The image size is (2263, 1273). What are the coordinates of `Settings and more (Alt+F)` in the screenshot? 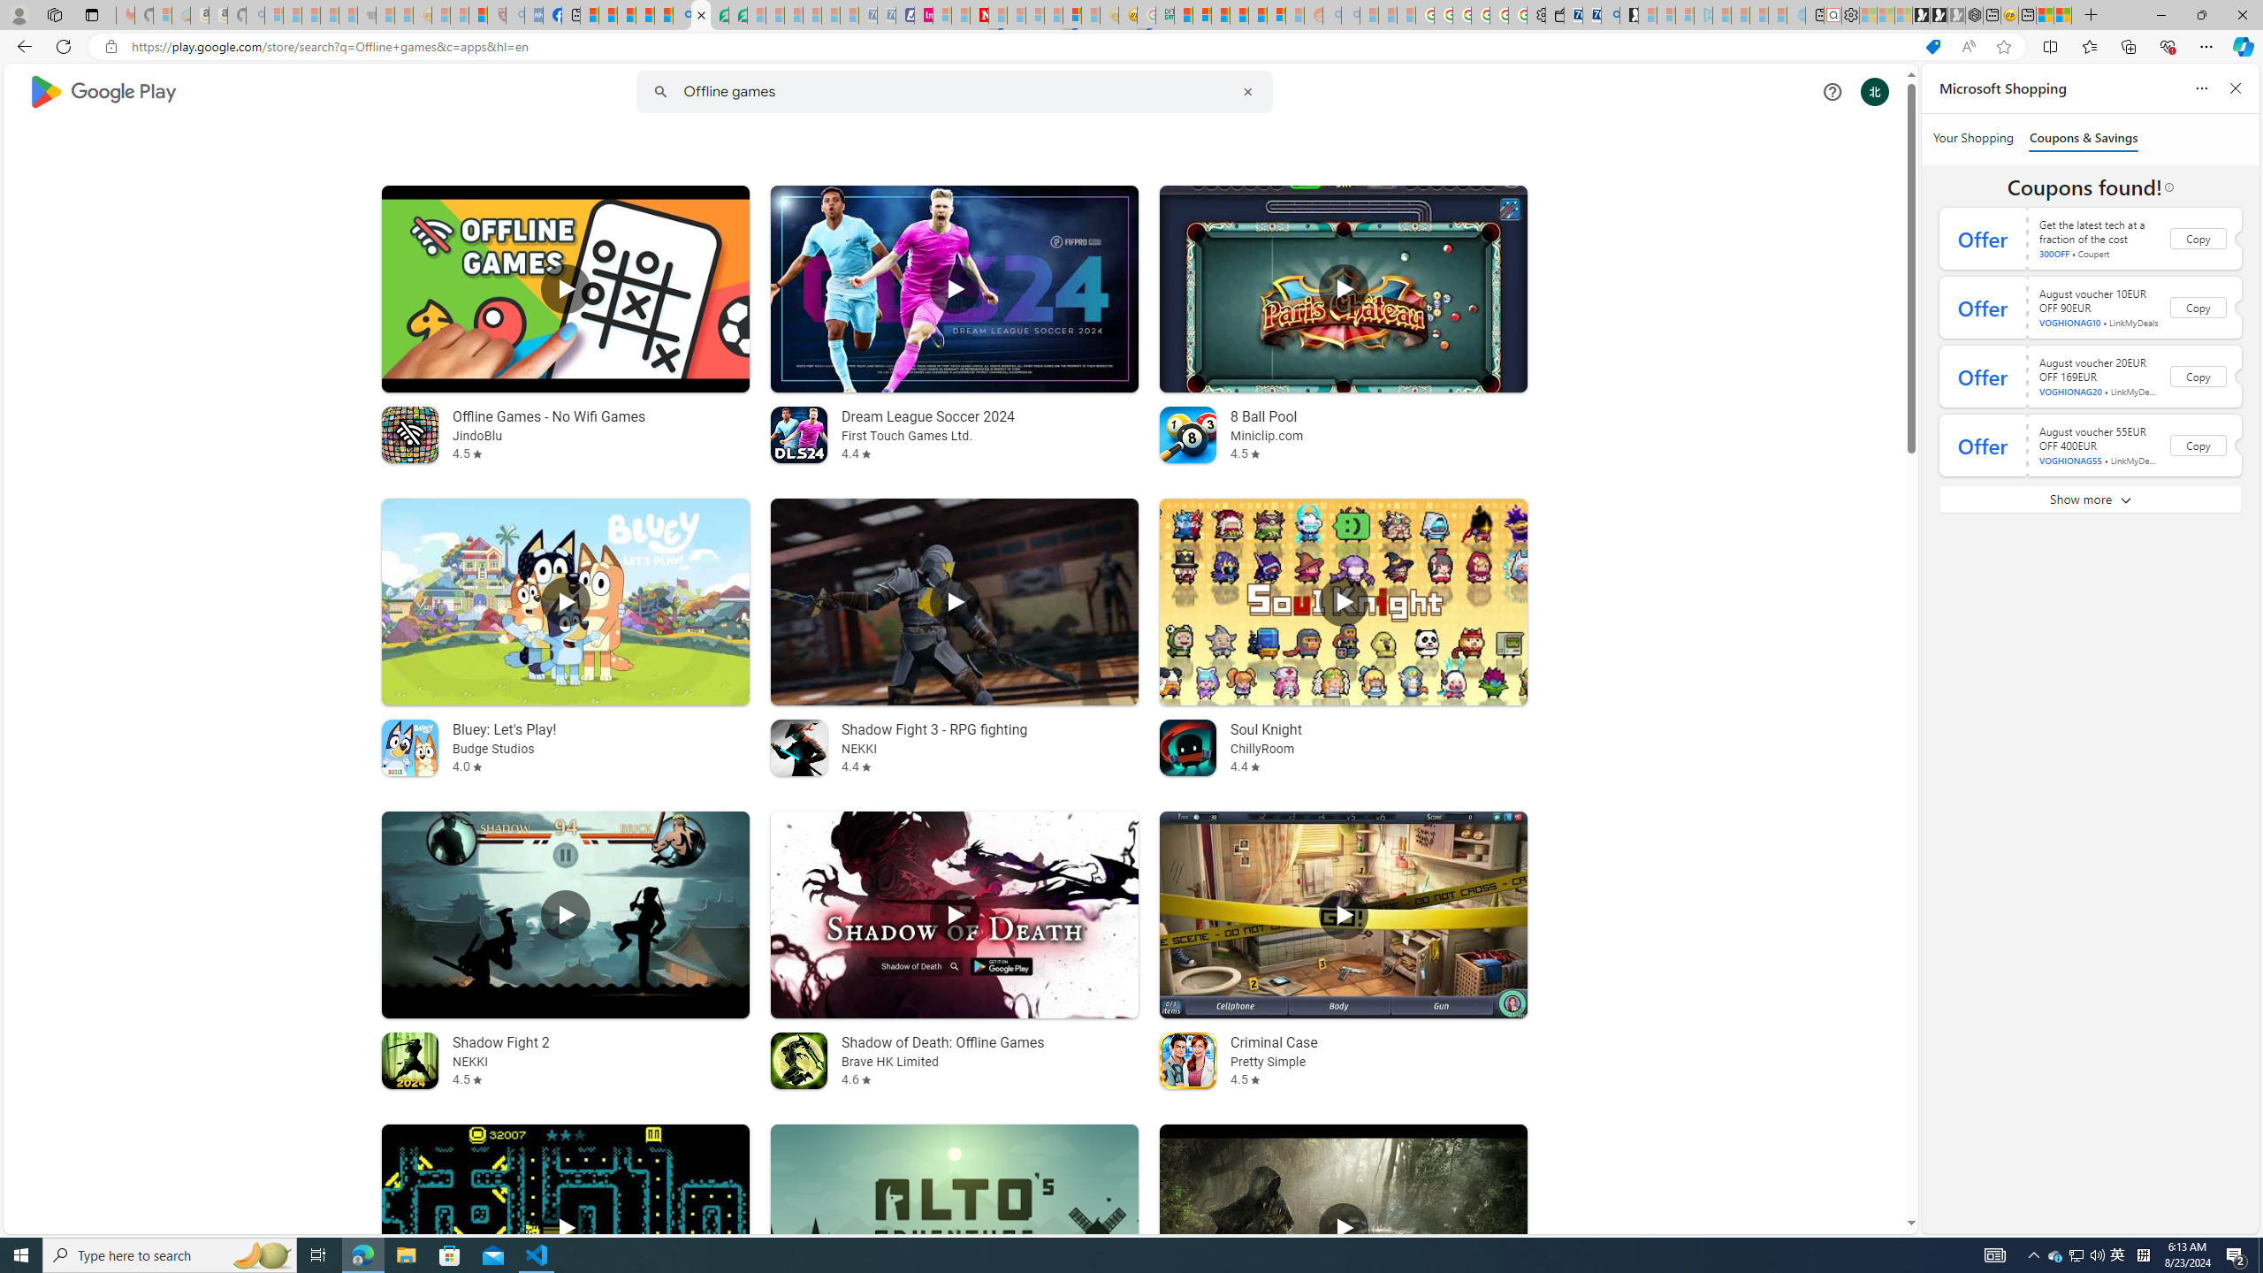 It's located at (2206, 46).